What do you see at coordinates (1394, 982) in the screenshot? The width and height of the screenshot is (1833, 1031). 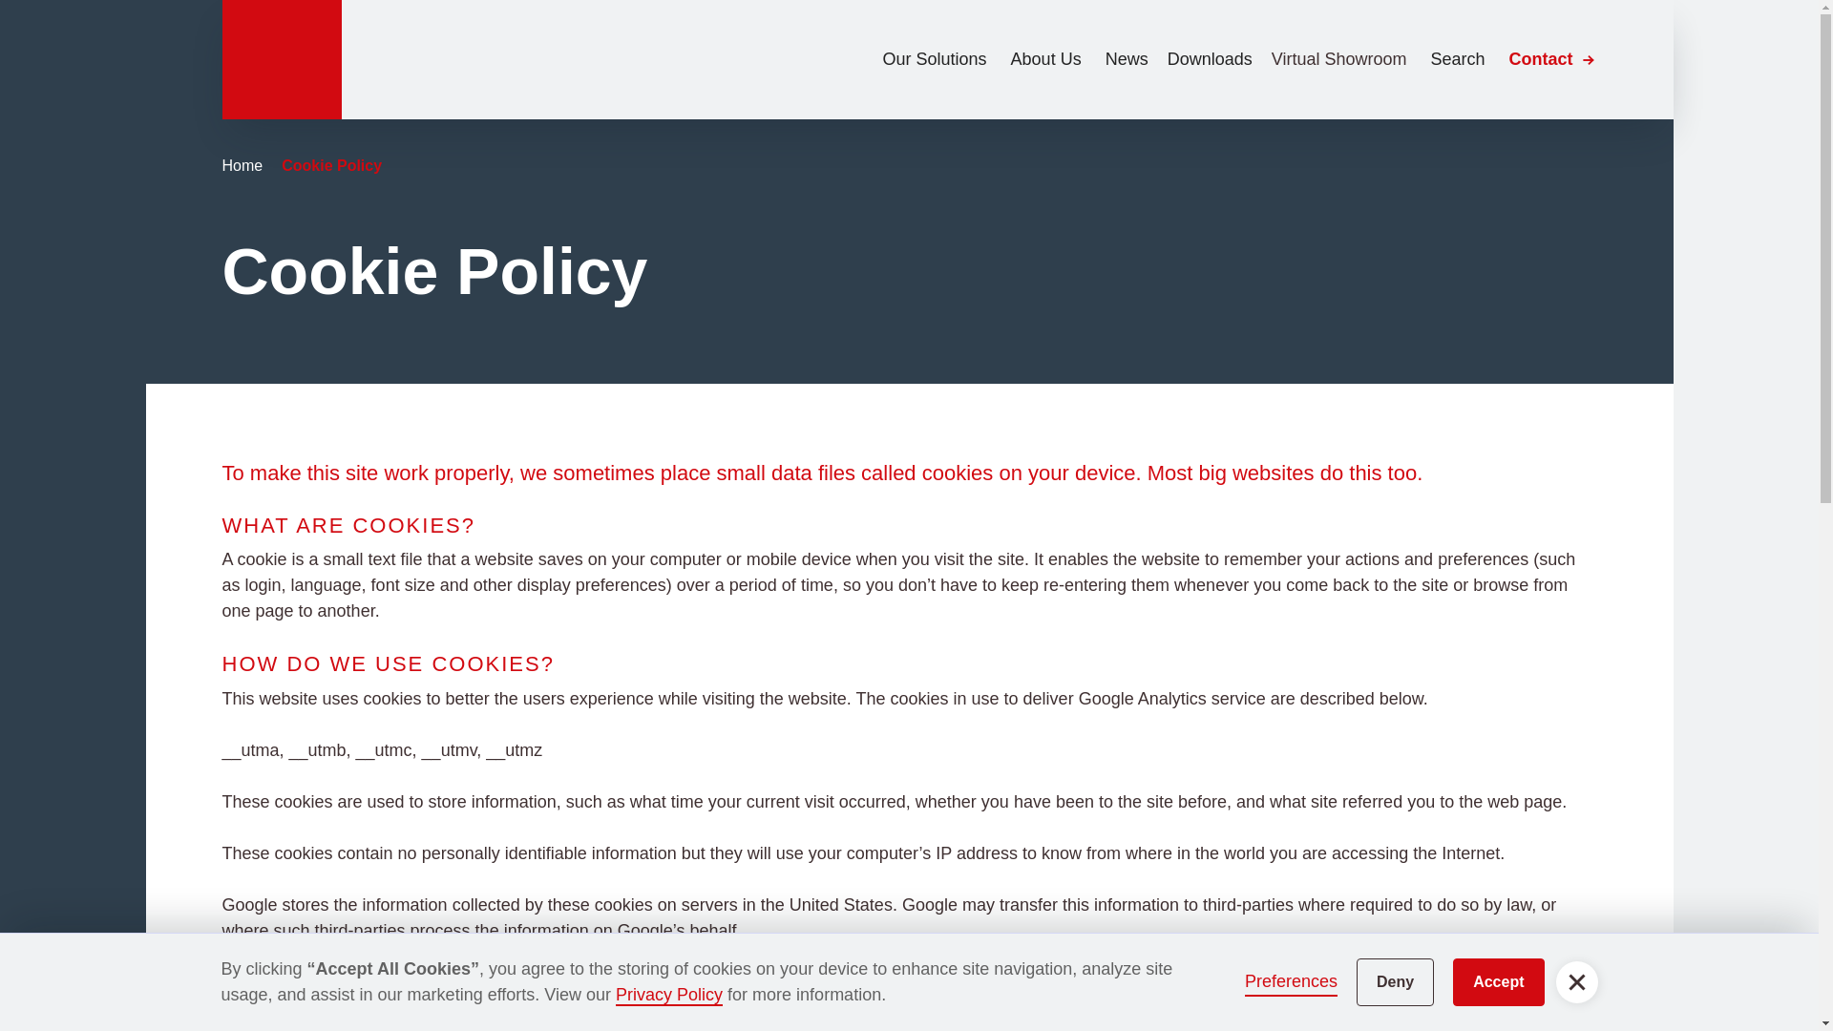 I see `Deny` at bounding box center [1394, 982].